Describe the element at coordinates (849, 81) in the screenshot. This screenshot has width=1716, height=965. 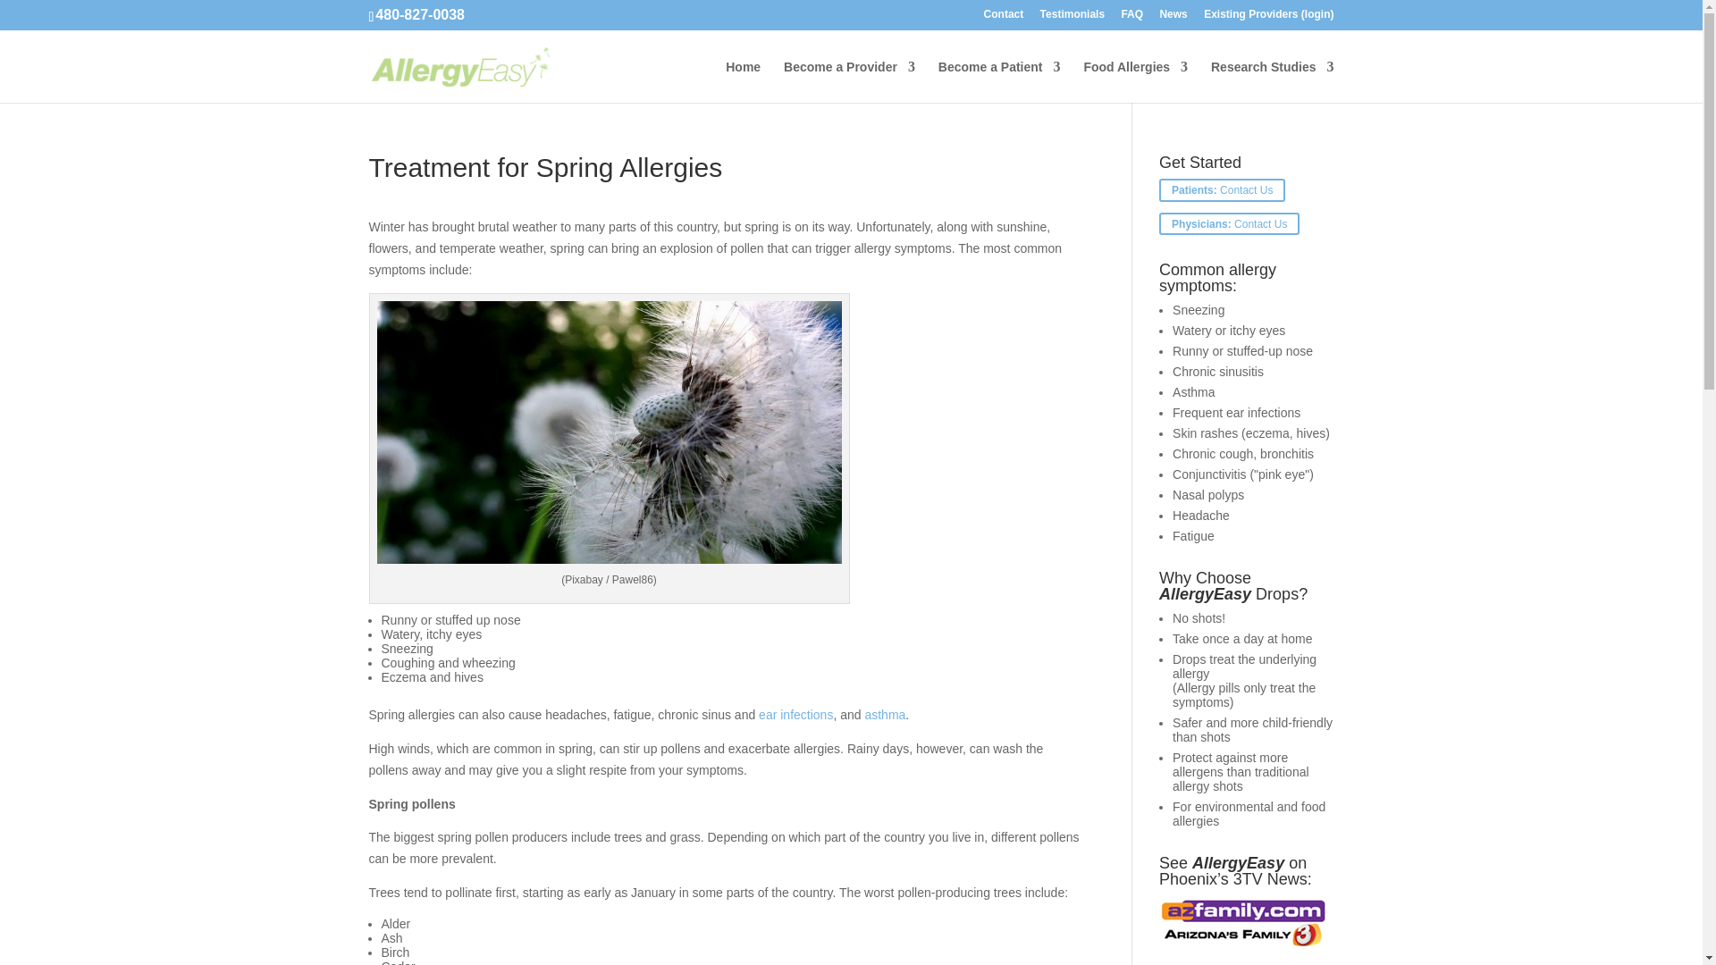
I see `Become a Provider` at that location.